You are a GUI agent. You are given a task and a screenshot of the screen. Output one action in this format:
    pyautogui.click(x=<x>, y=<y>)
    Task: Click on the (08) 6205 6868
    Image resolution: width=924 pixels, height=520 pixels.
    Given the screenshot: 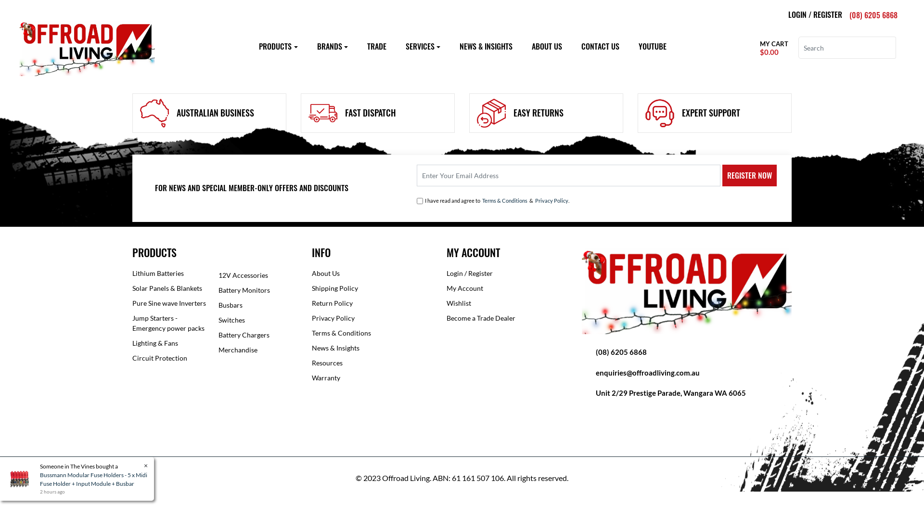 What is the action you would take?
    pyautogui.click(x=873, y=15)
    